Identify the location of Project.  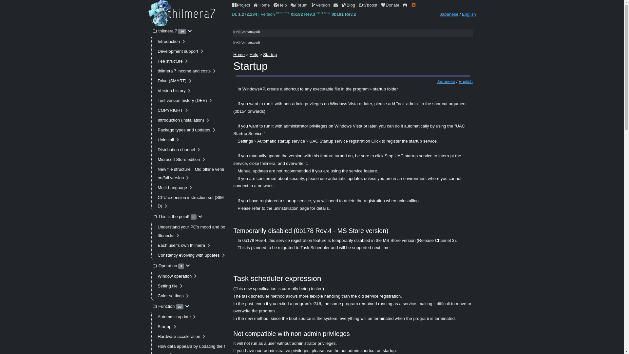
(240, 5).